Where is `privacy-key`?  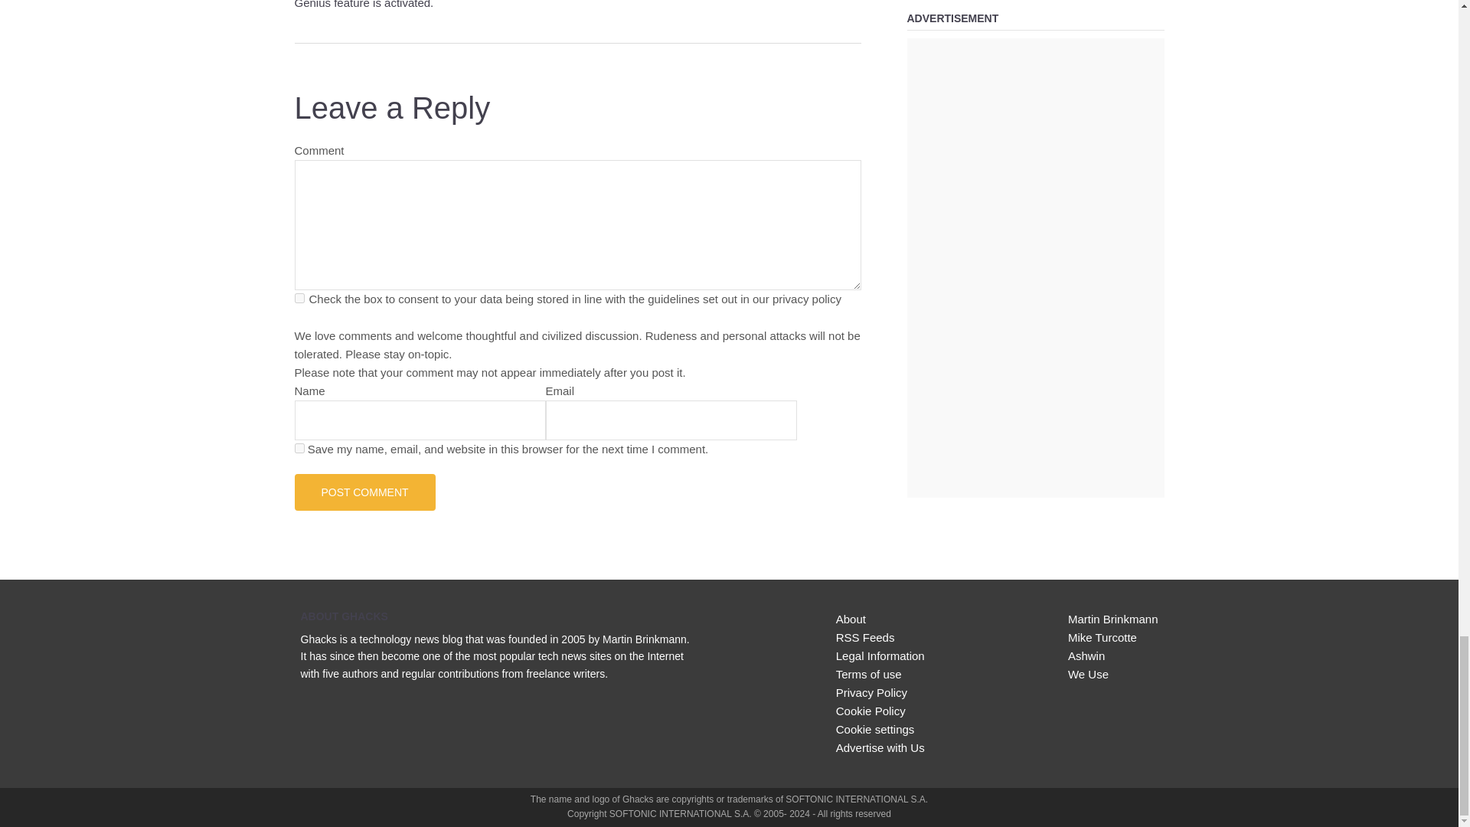 privacy-key is located at coordinates (299, 299).